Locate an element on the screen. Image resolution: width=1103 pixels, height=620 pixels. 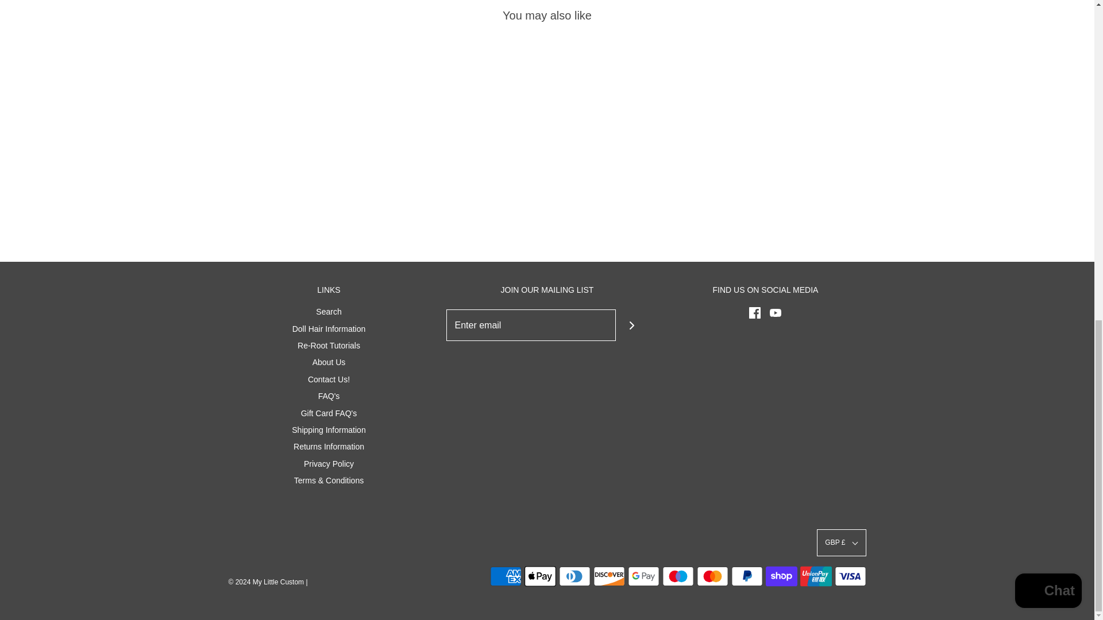
Mastercard is located at coordinates (712, 576).